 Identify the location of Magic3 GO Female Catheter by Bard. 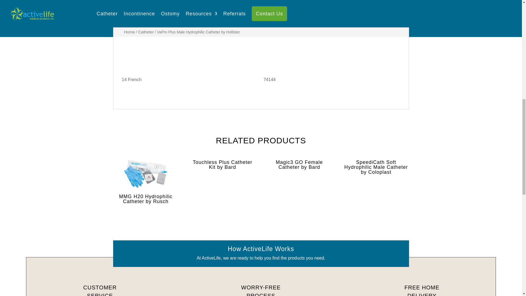
(299, 164).